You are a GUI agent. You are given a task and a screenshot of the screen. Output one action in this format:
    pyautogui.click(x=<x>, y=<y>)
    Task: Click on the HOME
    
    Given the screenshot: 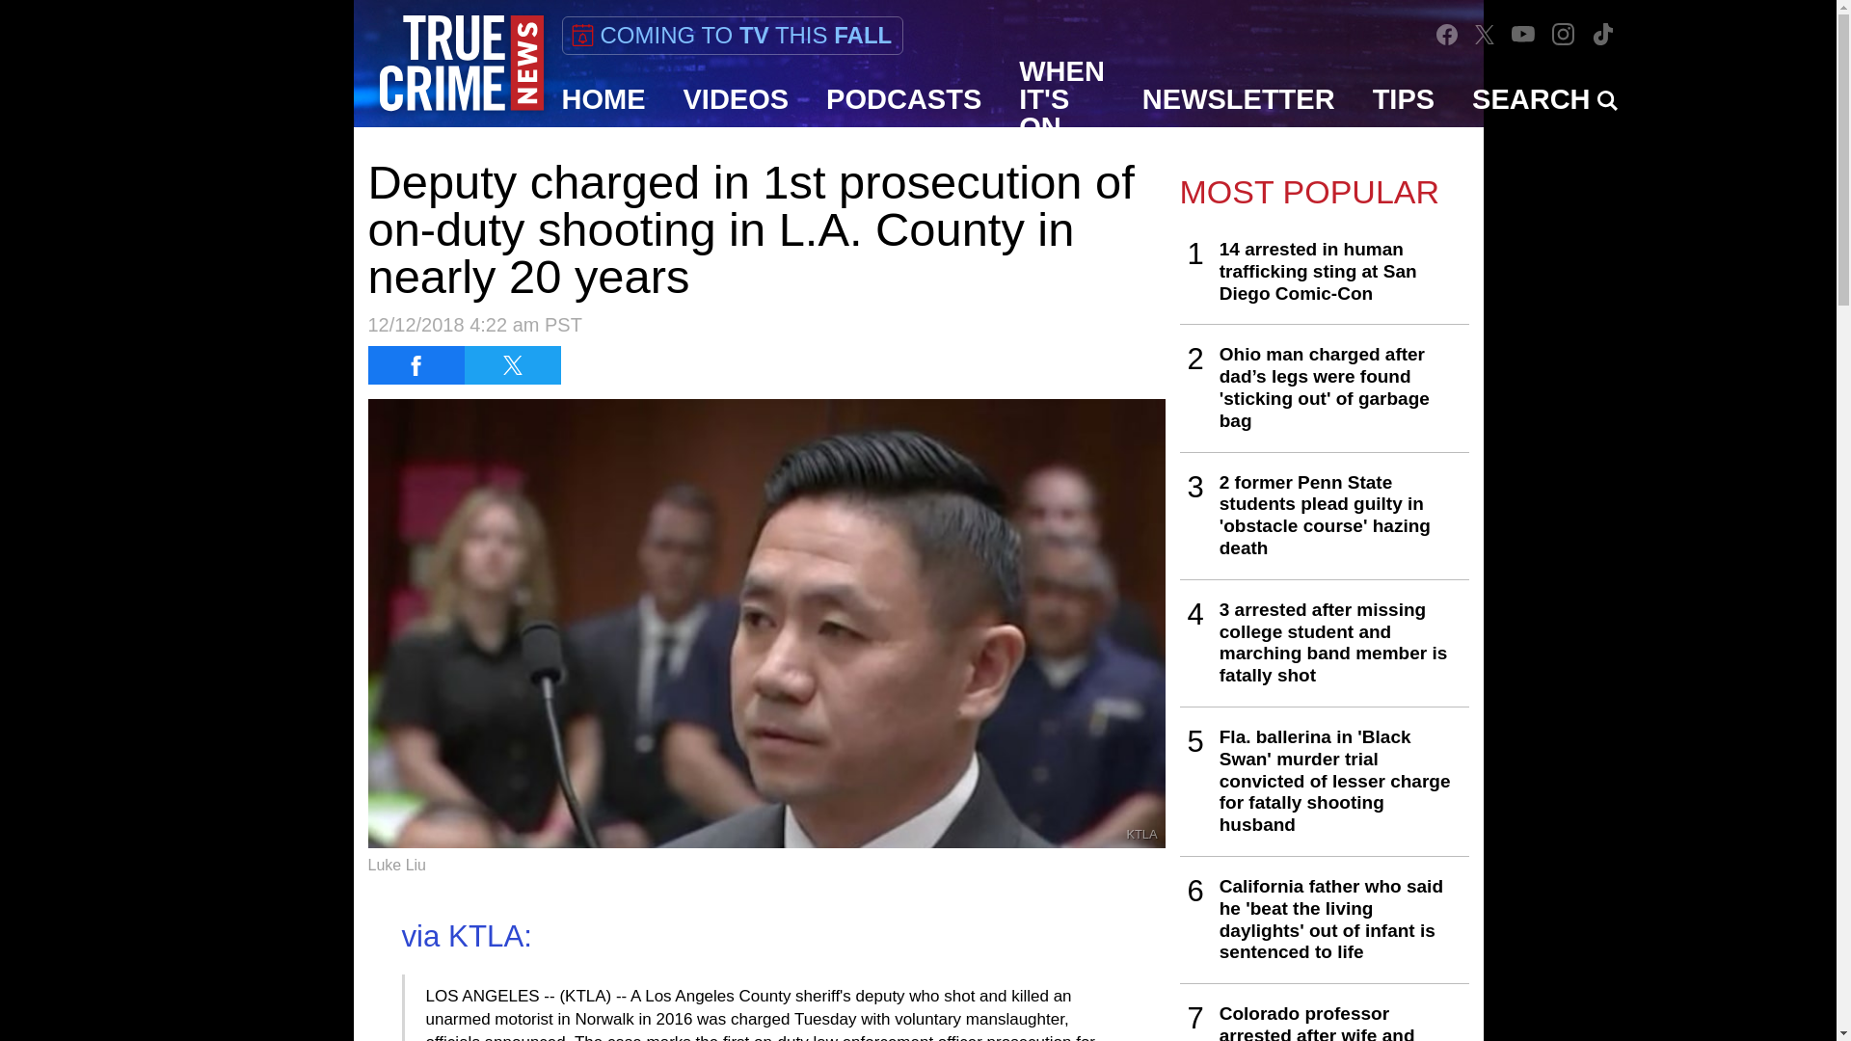 What is the action you would take?
    pyautogui.click(x=604, y=98)
    